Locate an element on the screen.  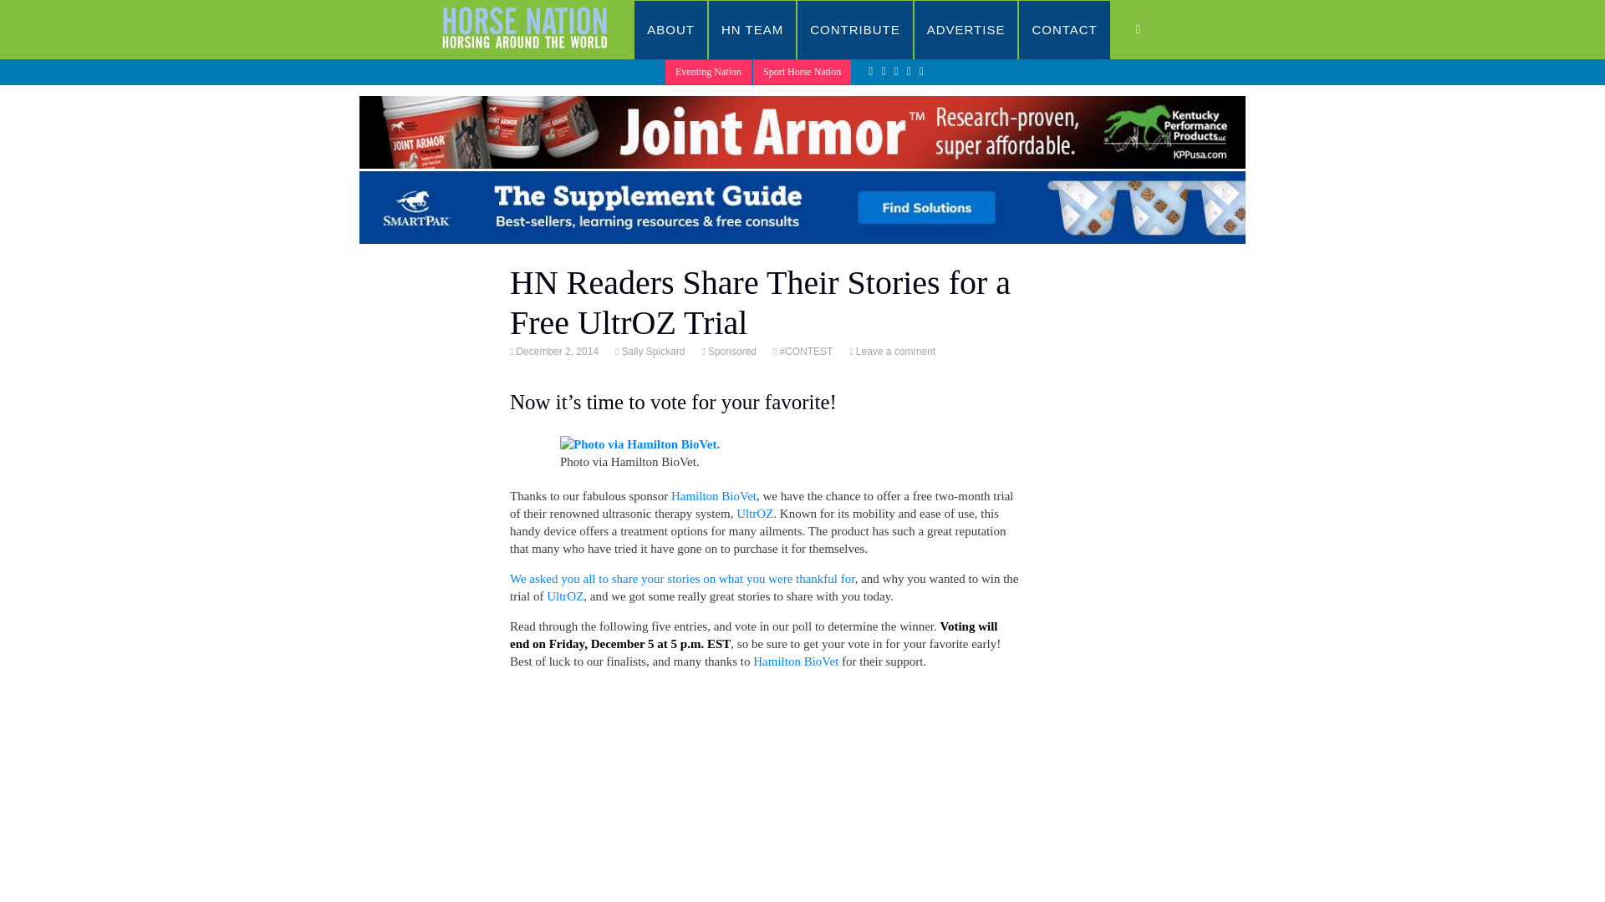
UltrOZ is located at coordinates (565, 596).